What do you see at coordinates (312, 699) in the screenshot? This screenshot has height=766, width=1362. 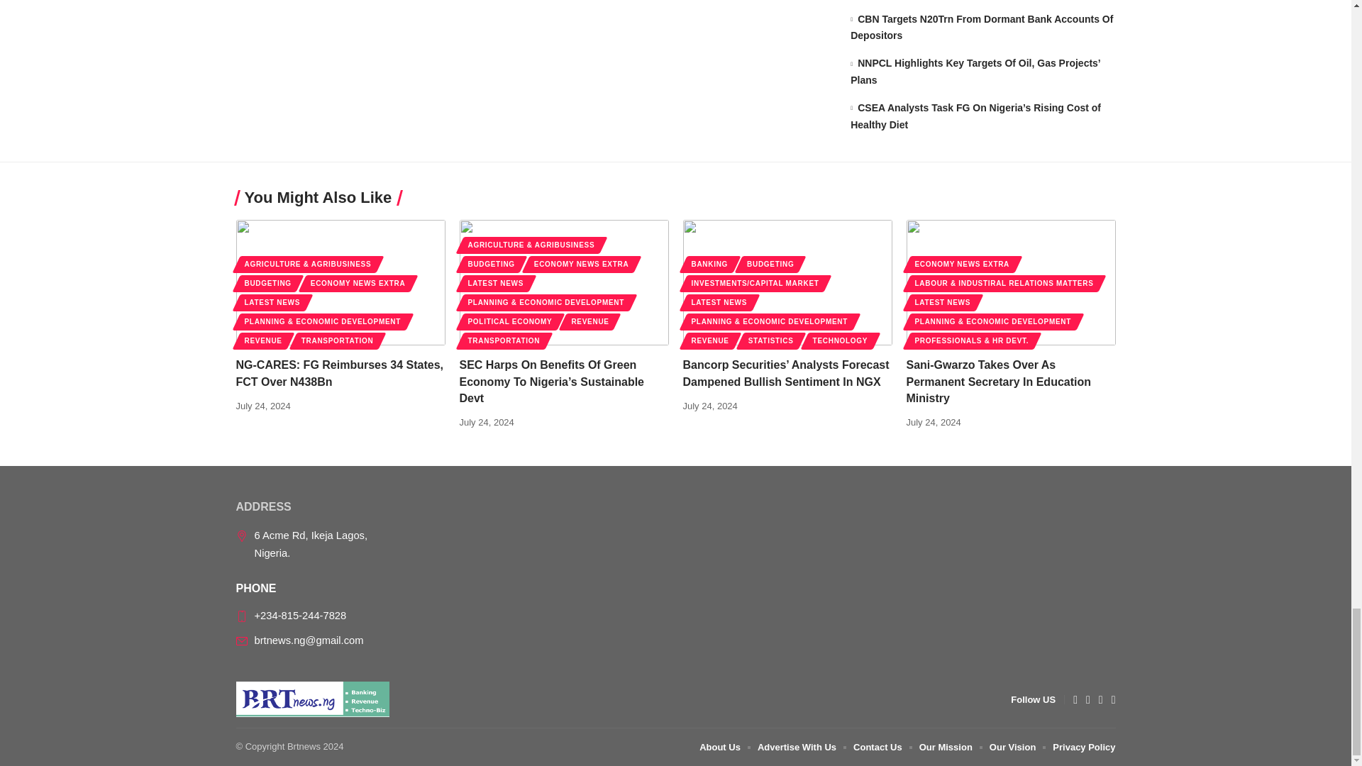 I see `BRT-News` at bounding box center [312, 699].